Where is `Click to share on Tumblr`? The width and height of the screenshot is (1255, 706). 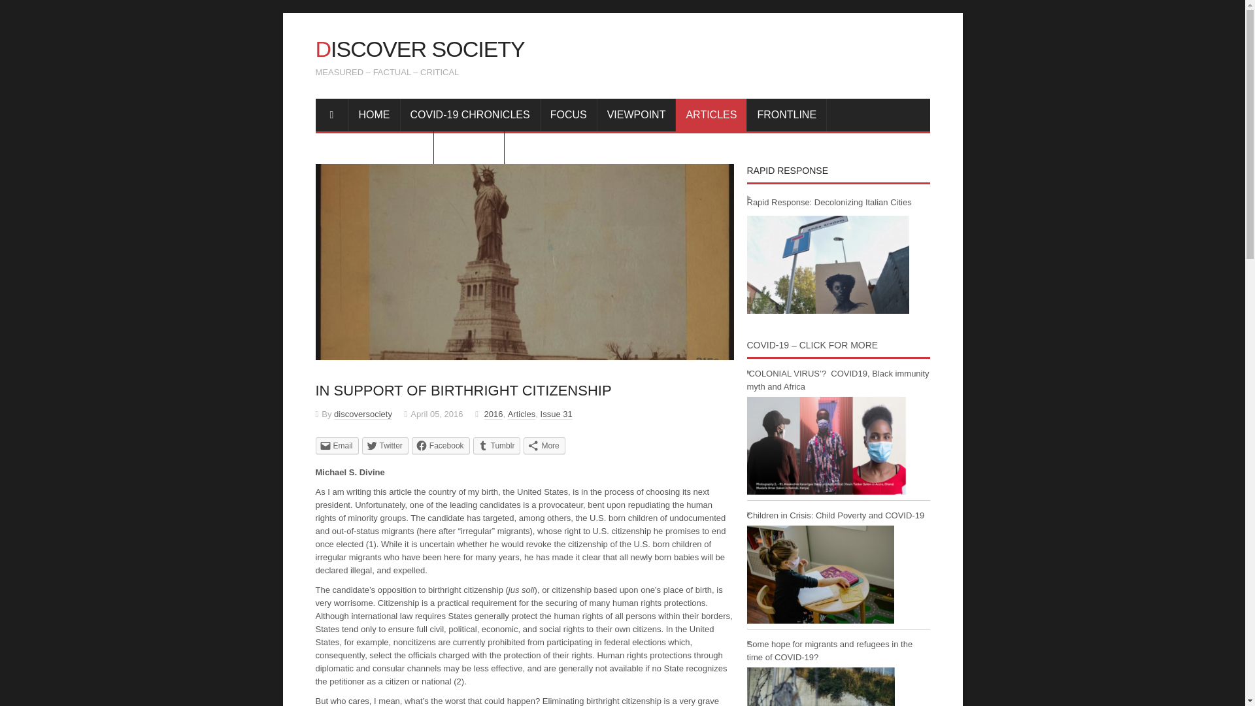
Click to share on Tumblr is located at coordinates (497, 445).